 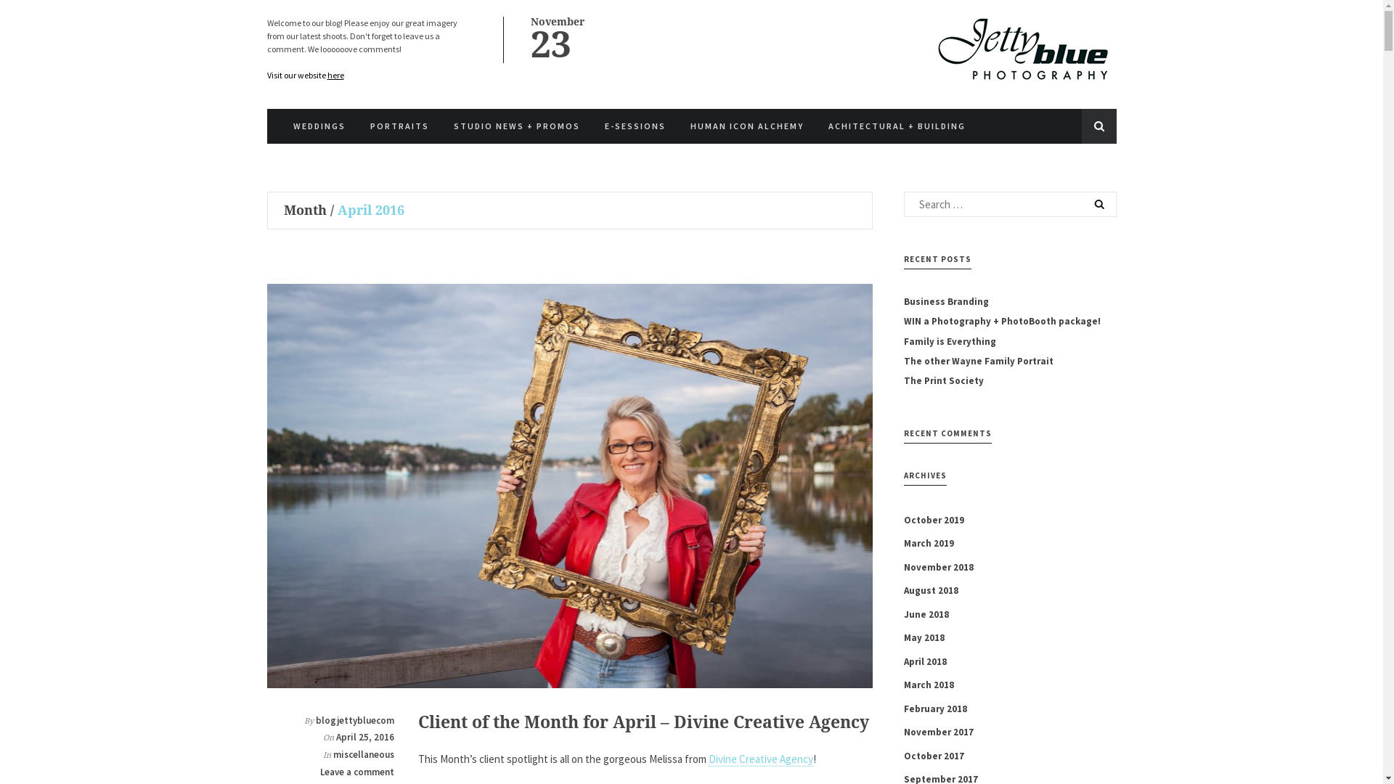 What do you see at coordinates (635, 126) in the screenshot?
I see `E-SESSIONS` at bounding box center [635, 126].